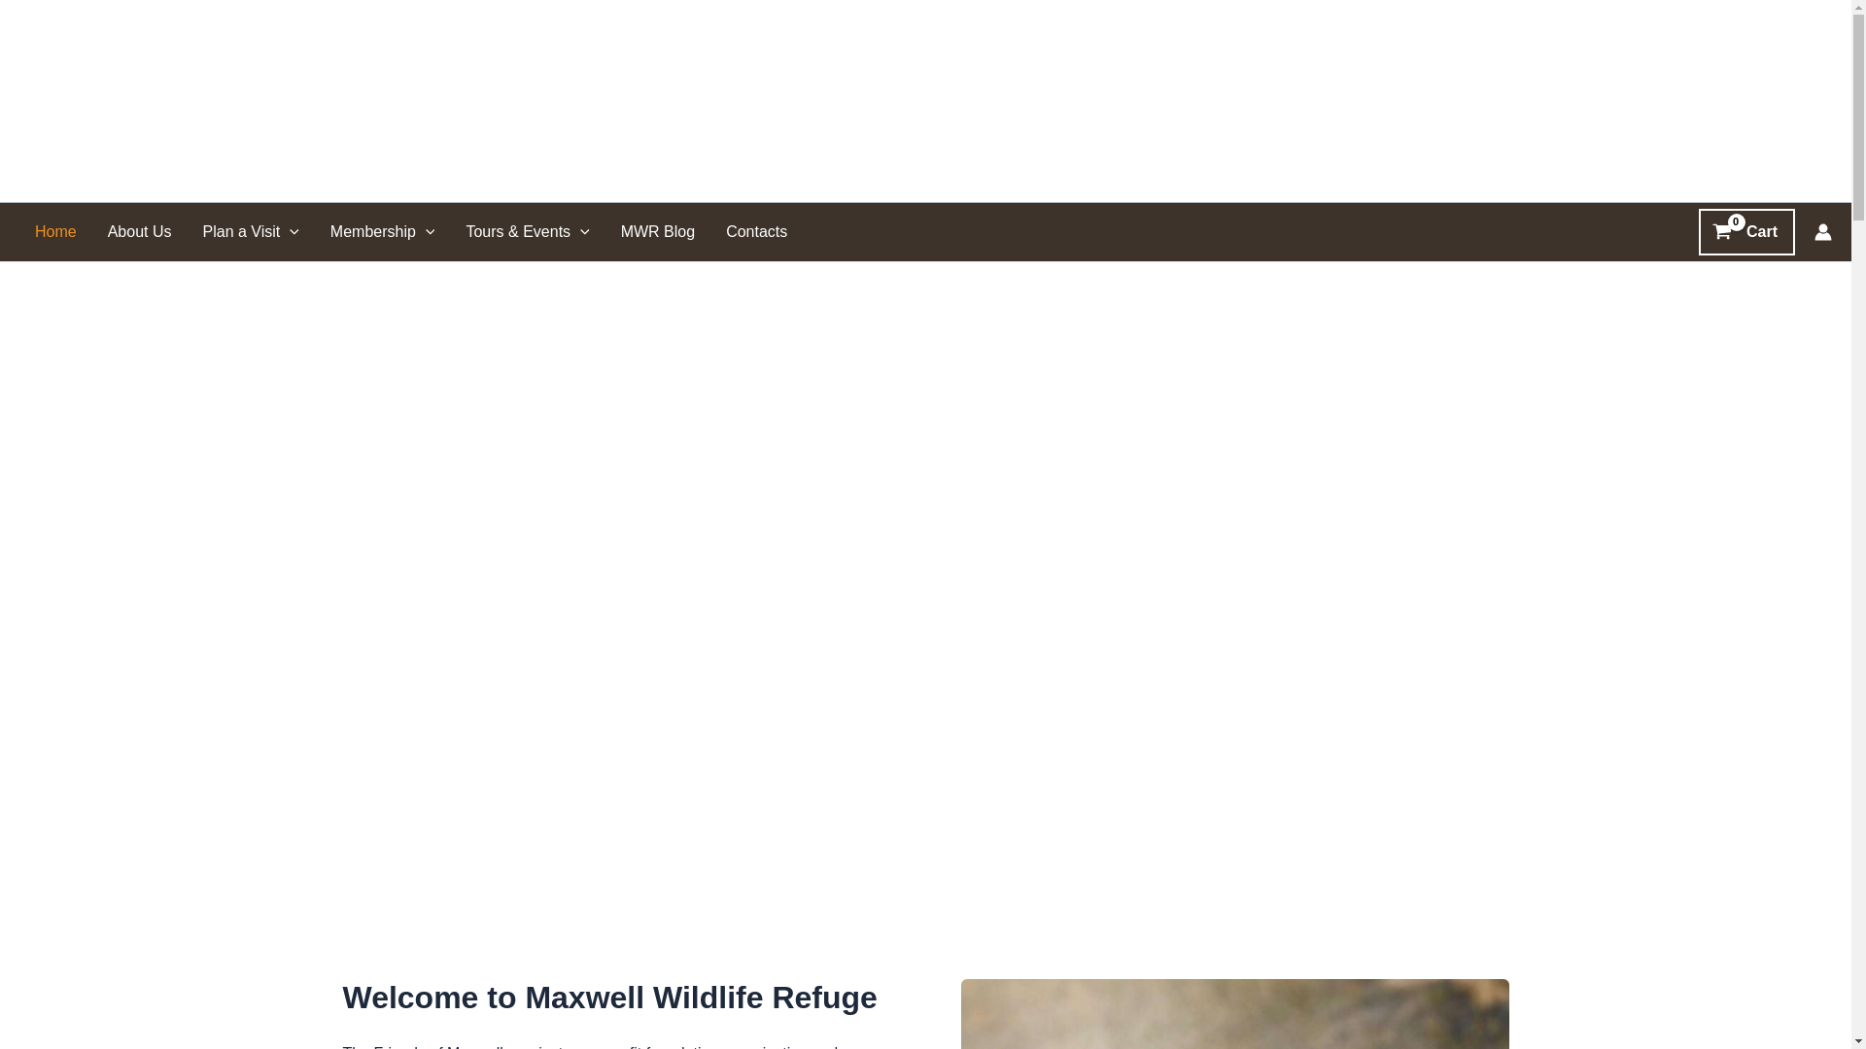 This screenshot has height=1049, width=1866. I want to click on MWR Blog, so click(657, 231).